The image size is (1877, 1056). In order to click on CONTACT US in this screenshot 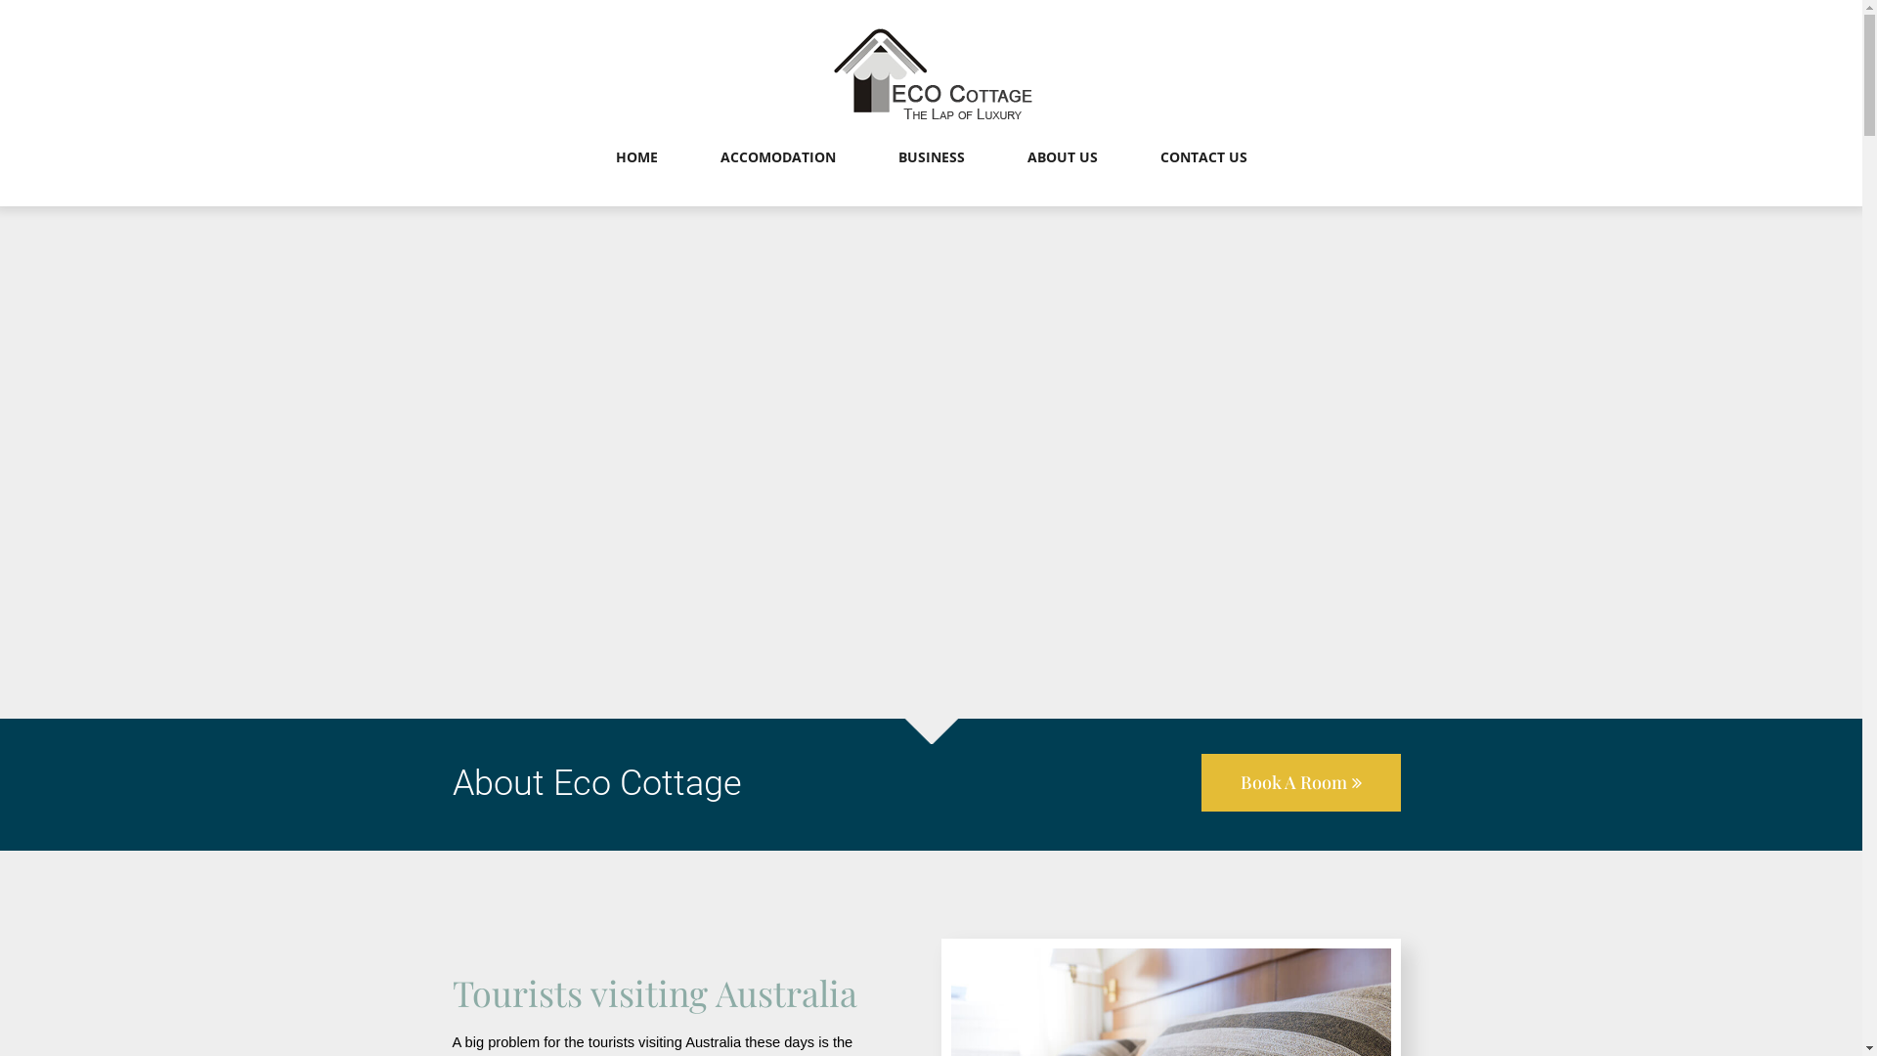, I will do `click(1202, 177)`.